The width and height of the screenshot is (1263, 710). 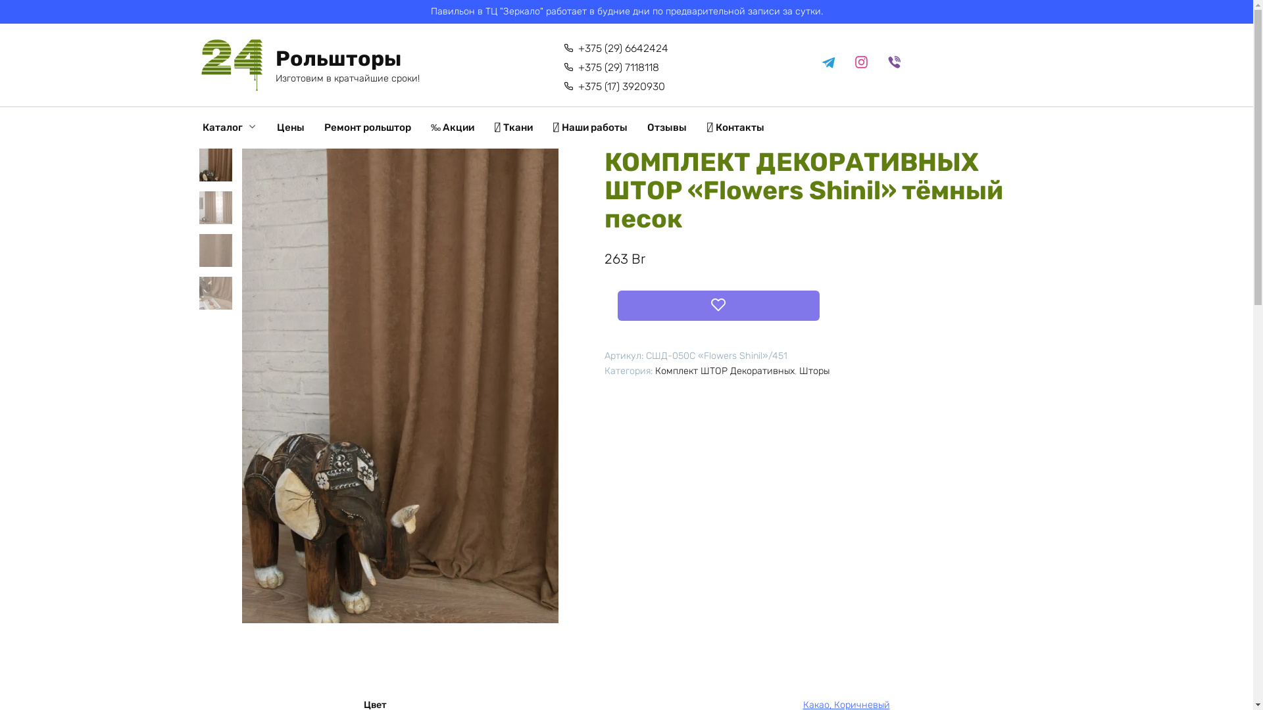 I want to click on www_delfa_flower_shinil_451_t_pesok_tkan5, so click(x=400, y=386).